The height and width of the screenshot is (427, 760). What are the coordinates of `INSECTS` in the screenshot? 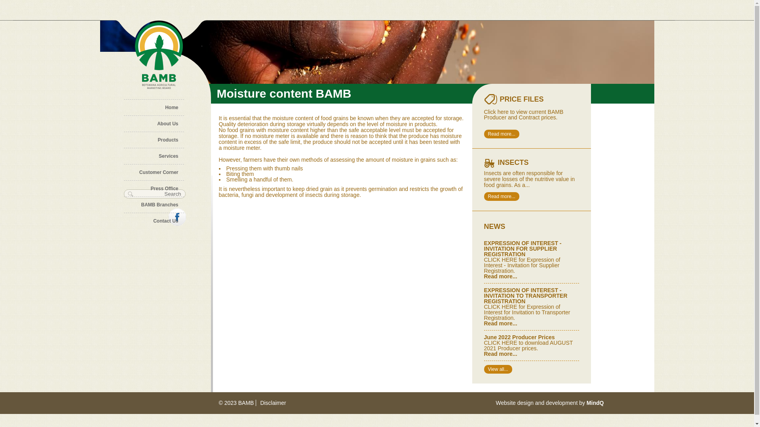 It's located at (513, 162).